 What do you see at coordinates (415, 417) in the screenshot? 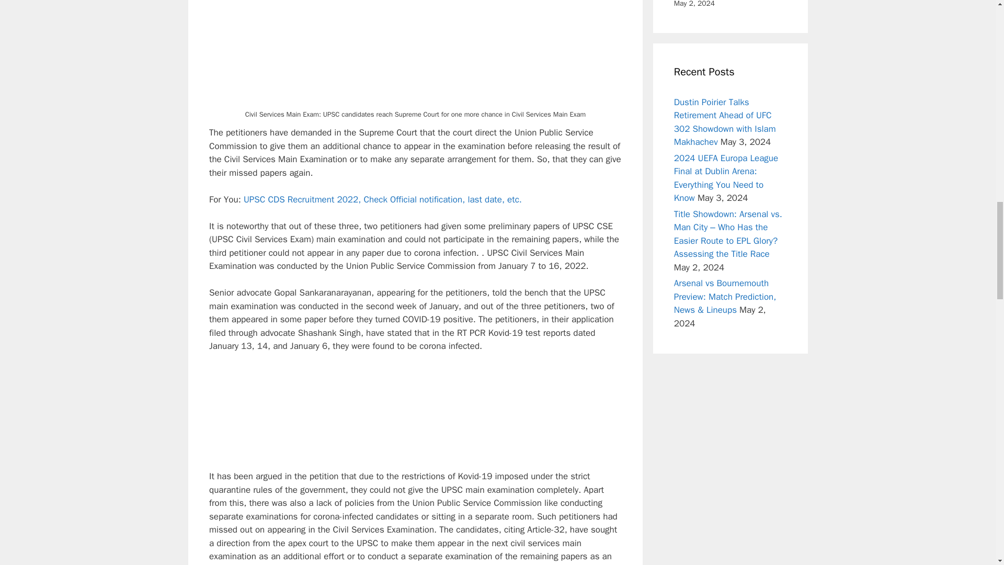
I see `Advertisement` at bounding box center [415, 417].